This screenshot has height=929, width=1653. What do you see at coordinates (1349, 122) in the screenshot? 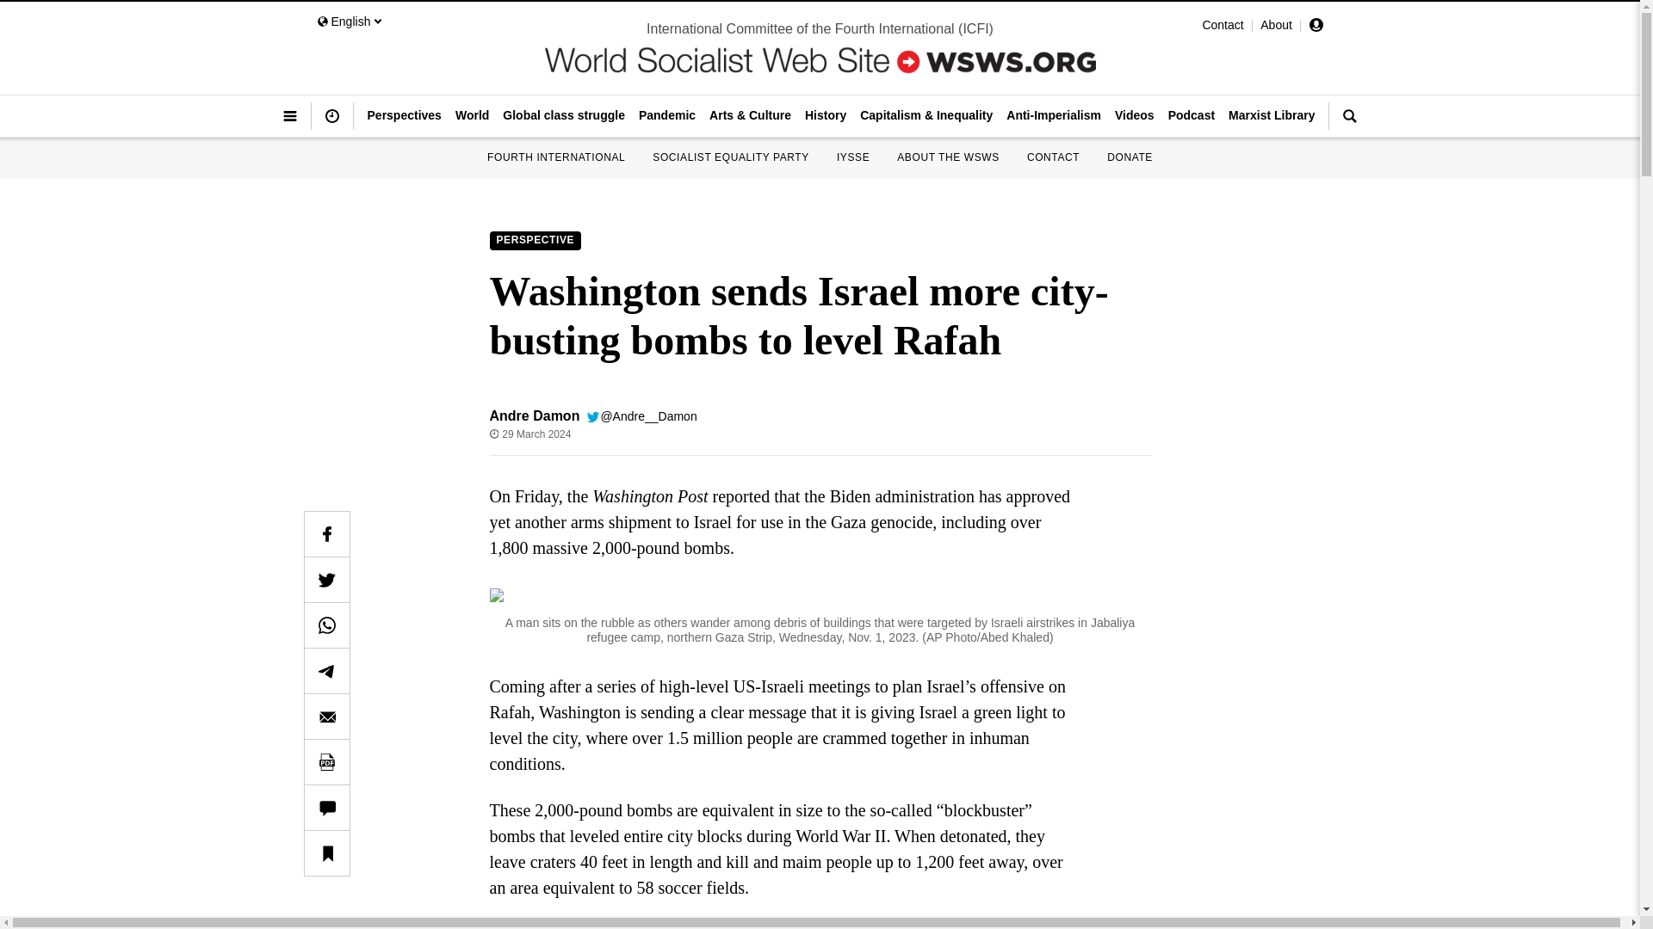
I see `Search` at bounding box center [1349, 122].